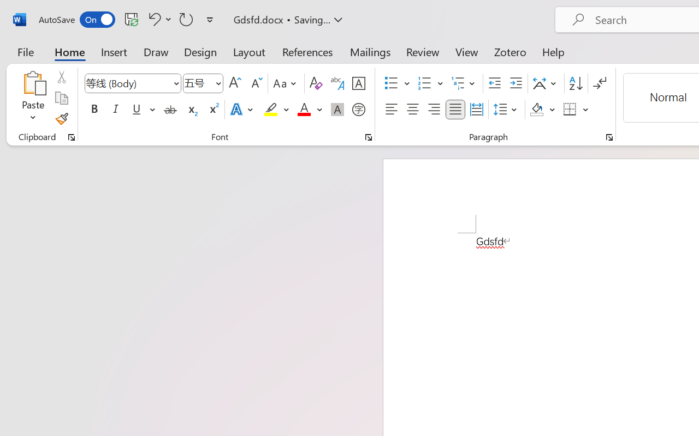  I want to click on Bold, so click(94, 110).